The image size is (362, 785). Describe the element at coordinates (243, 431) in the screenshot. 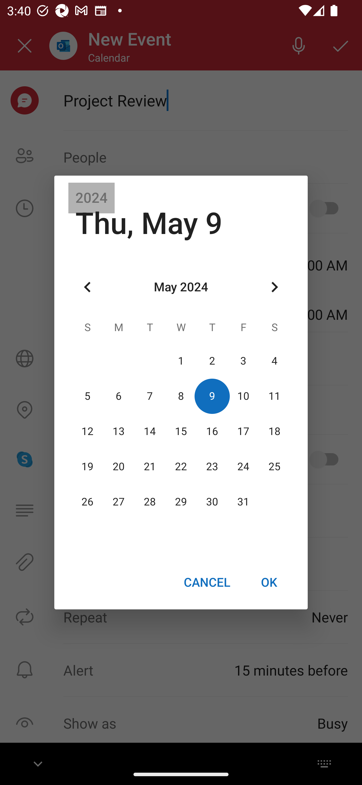

I see `17 17 May 2024` at that location.